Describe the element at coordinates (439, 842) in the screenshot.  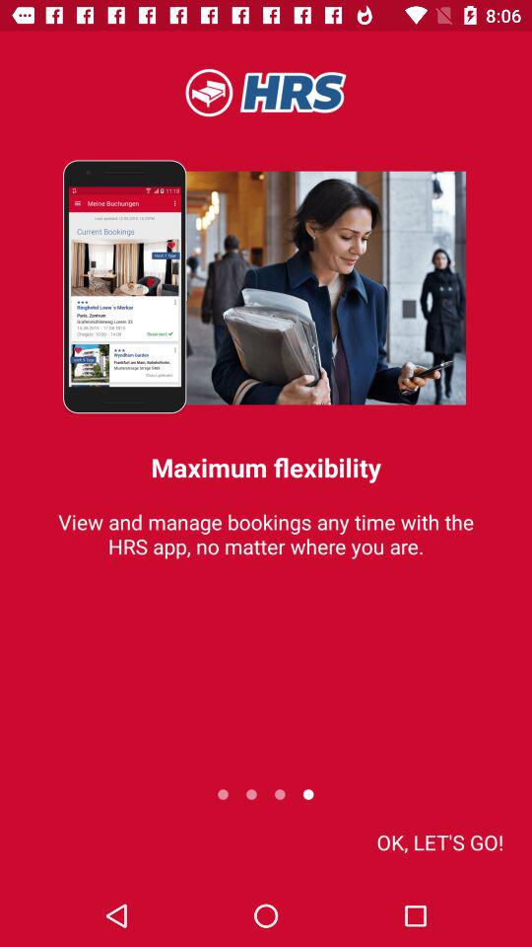
I see `turn off ok let s item` at that location.